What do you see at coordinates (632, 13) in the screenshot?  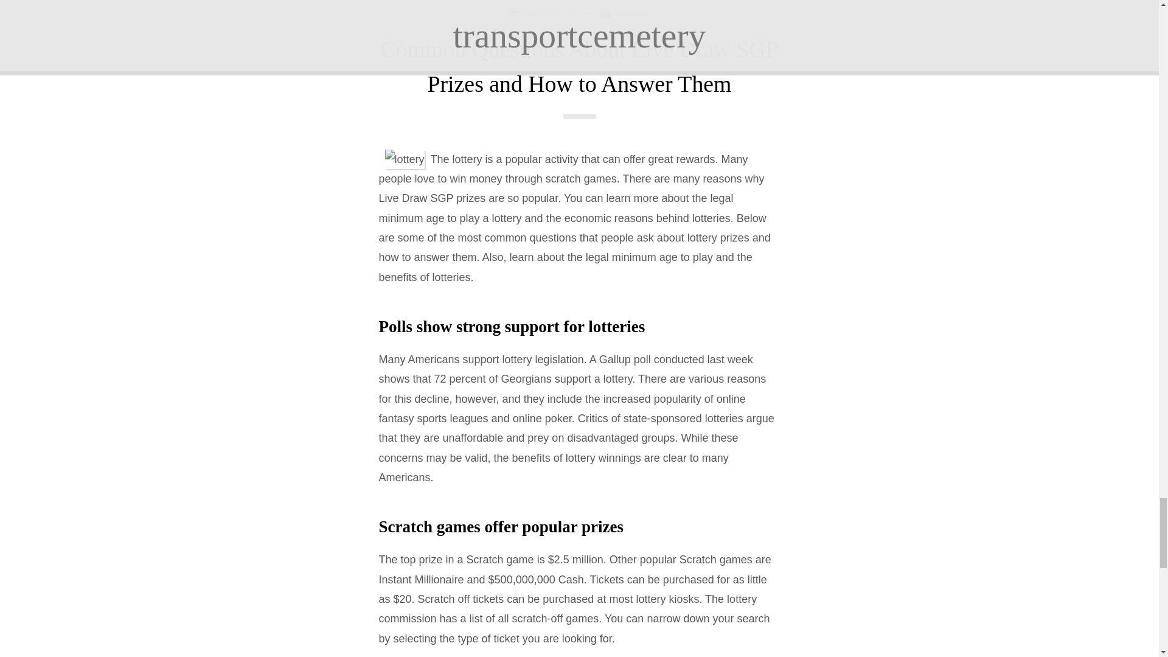 I see `Gambling` at bounding box center [632, 13].